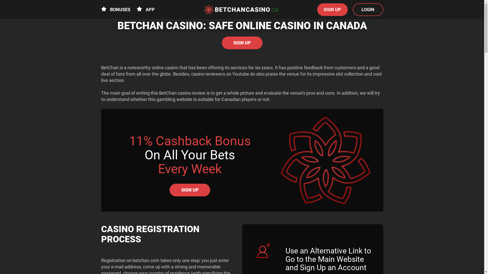 This screenshot has height=274, width=488. What do you see at coordinates (242, 43) in the screenshot?
I see `SIGN UP` at bounding box center [242, 43].